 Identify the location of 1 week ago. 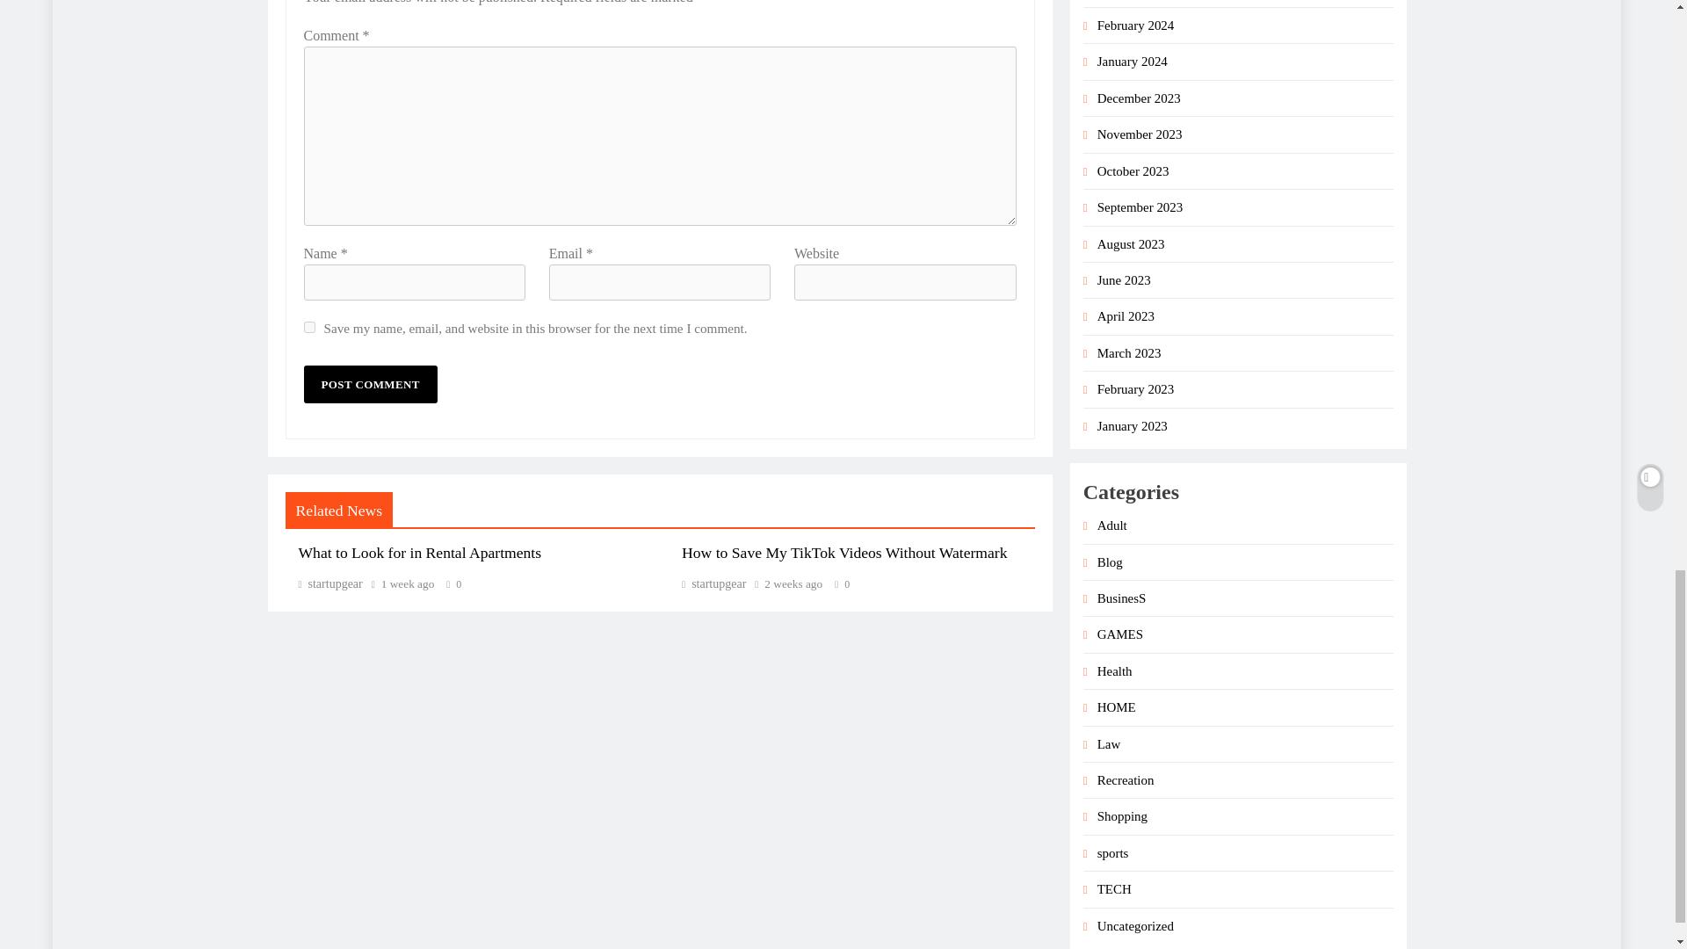
(408, 583).